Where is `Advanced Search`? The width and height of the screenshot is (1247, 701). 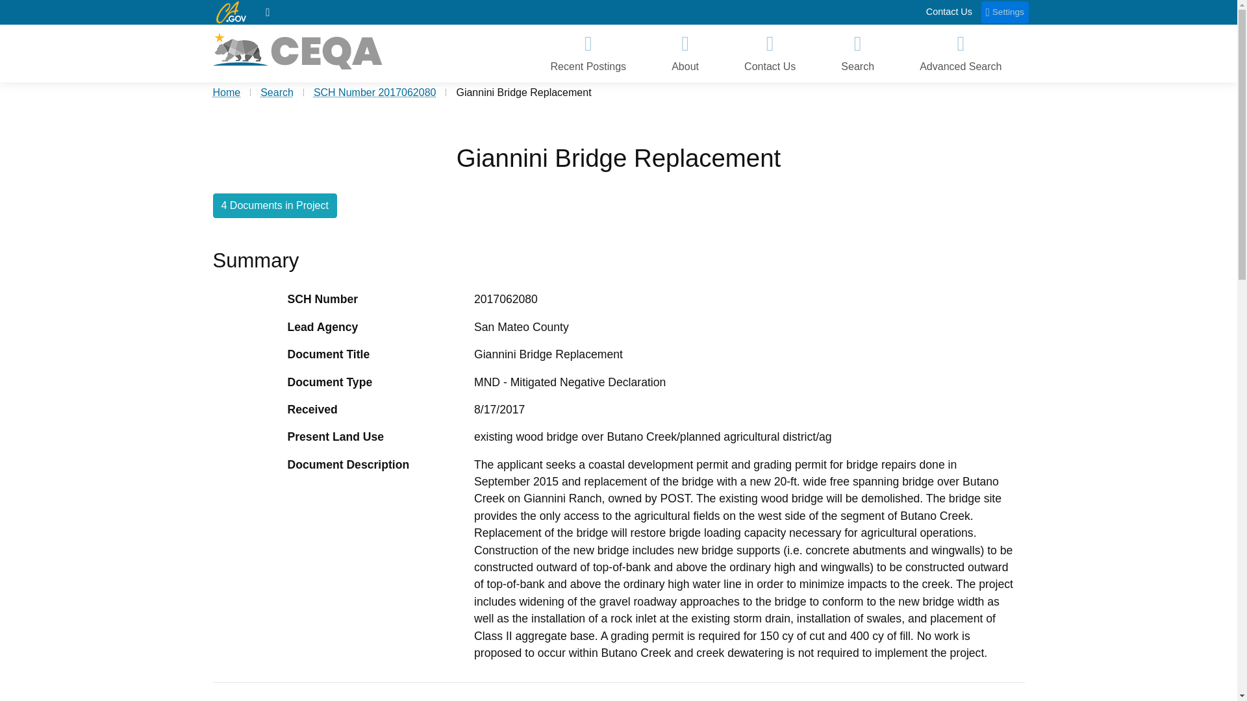
Advanced Search is located at coordinates (960, 53).